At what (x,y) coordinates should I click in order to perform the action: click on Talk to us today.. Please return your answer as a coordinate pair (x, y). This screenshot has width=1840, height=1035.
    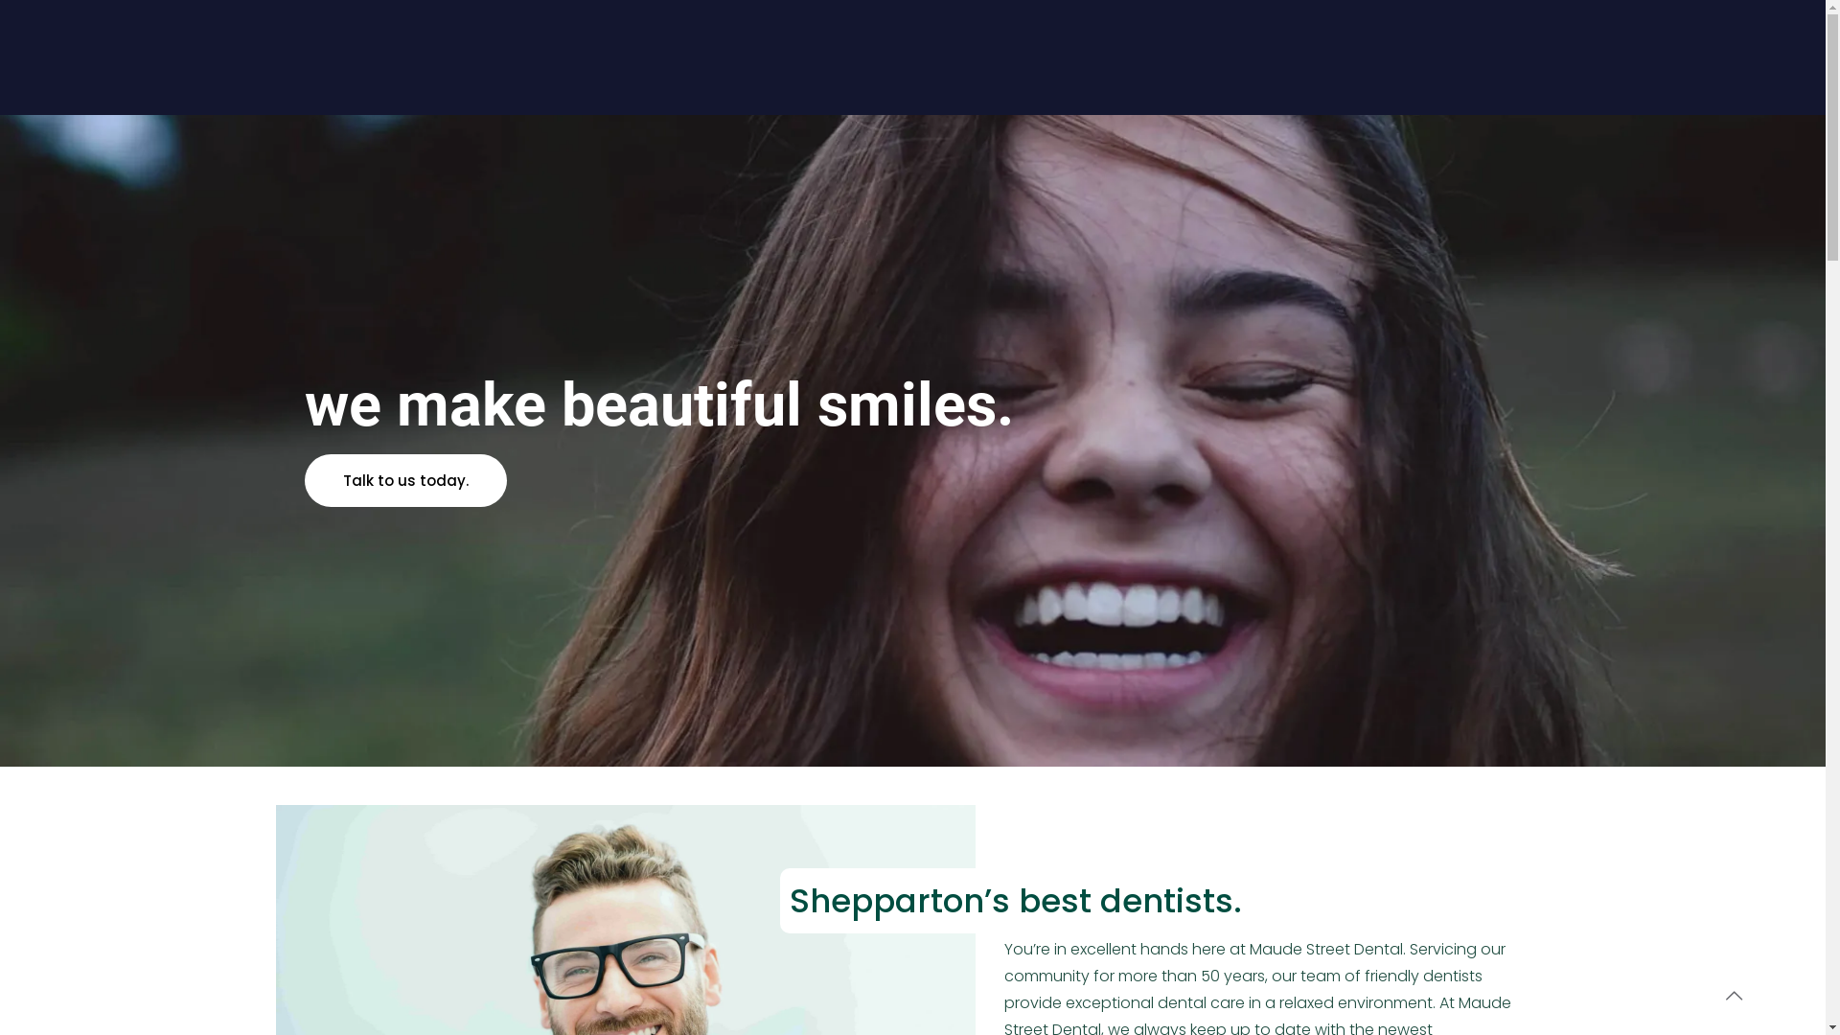
    Looking at the image, I should click on (406, 481).